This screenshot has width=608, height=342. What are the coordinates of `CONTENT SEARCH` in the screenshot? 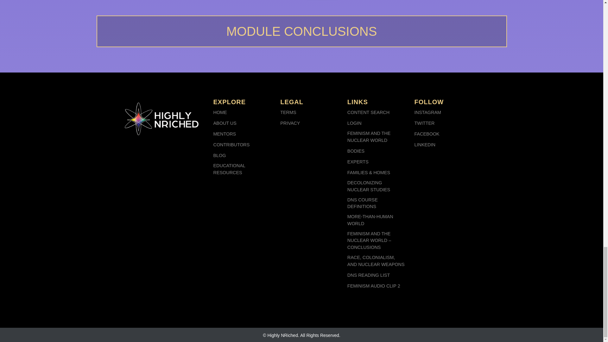 It's located at (368, 113).